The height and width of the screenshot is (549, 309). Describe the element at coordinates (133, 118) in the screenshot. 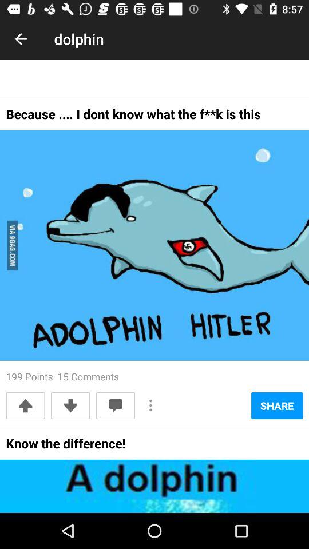

I see `scroll until the because i dont icon` at that location.